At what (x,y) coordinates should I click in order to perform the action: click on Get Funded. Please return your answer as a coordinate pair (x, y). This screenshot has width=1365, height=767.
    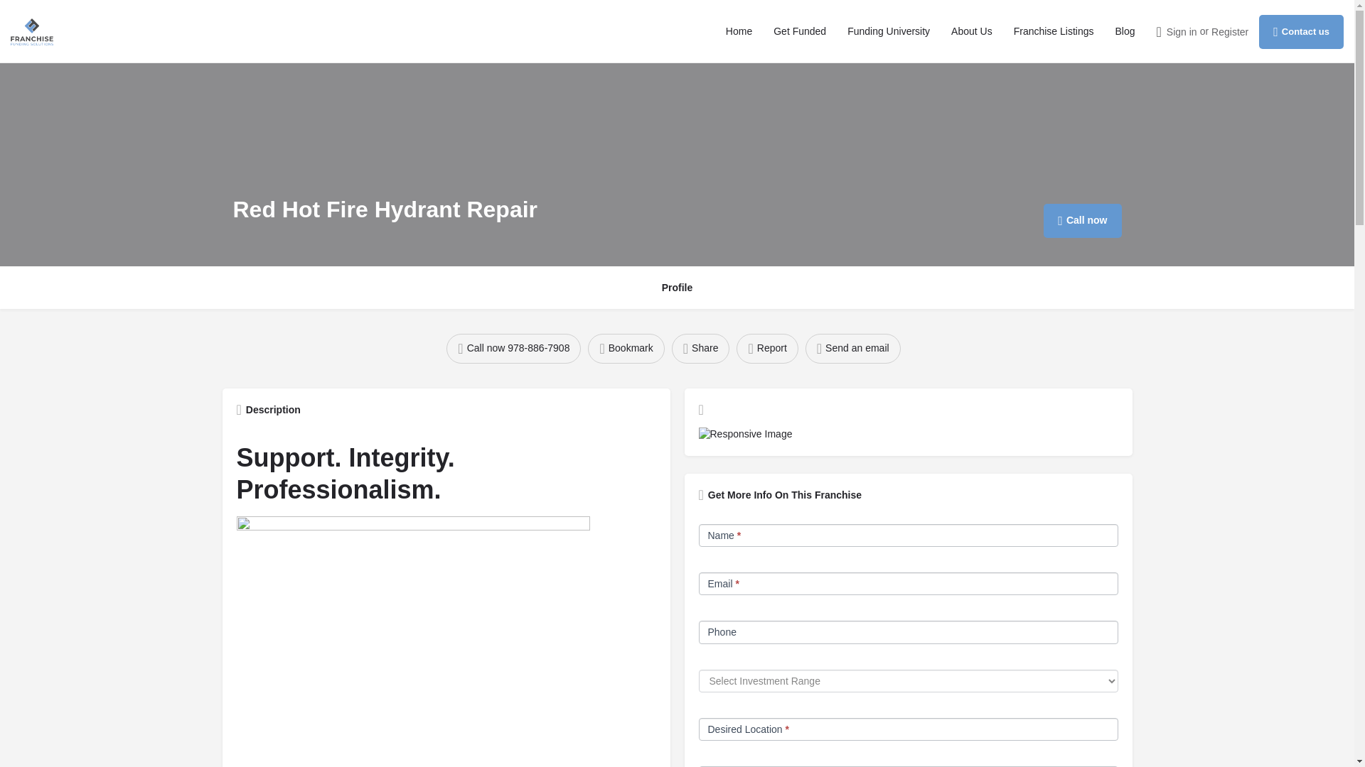
    Looking at the image, I should click on (799, 31).